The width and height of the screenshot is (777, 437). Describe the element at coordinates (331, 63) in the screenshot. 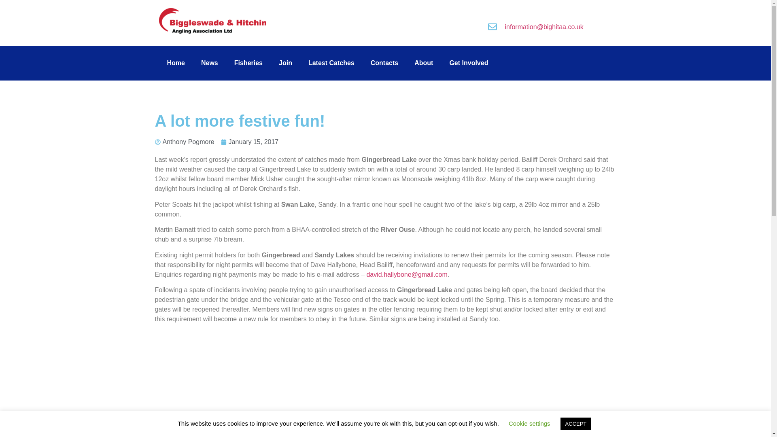

I see `Latest Catches` at that location.